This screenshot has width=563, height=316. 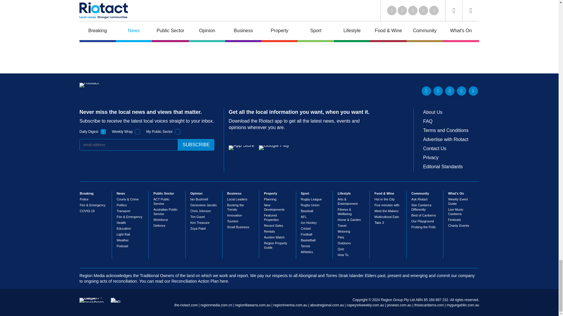 I want to click on App Store, so click(x=241, y=147).